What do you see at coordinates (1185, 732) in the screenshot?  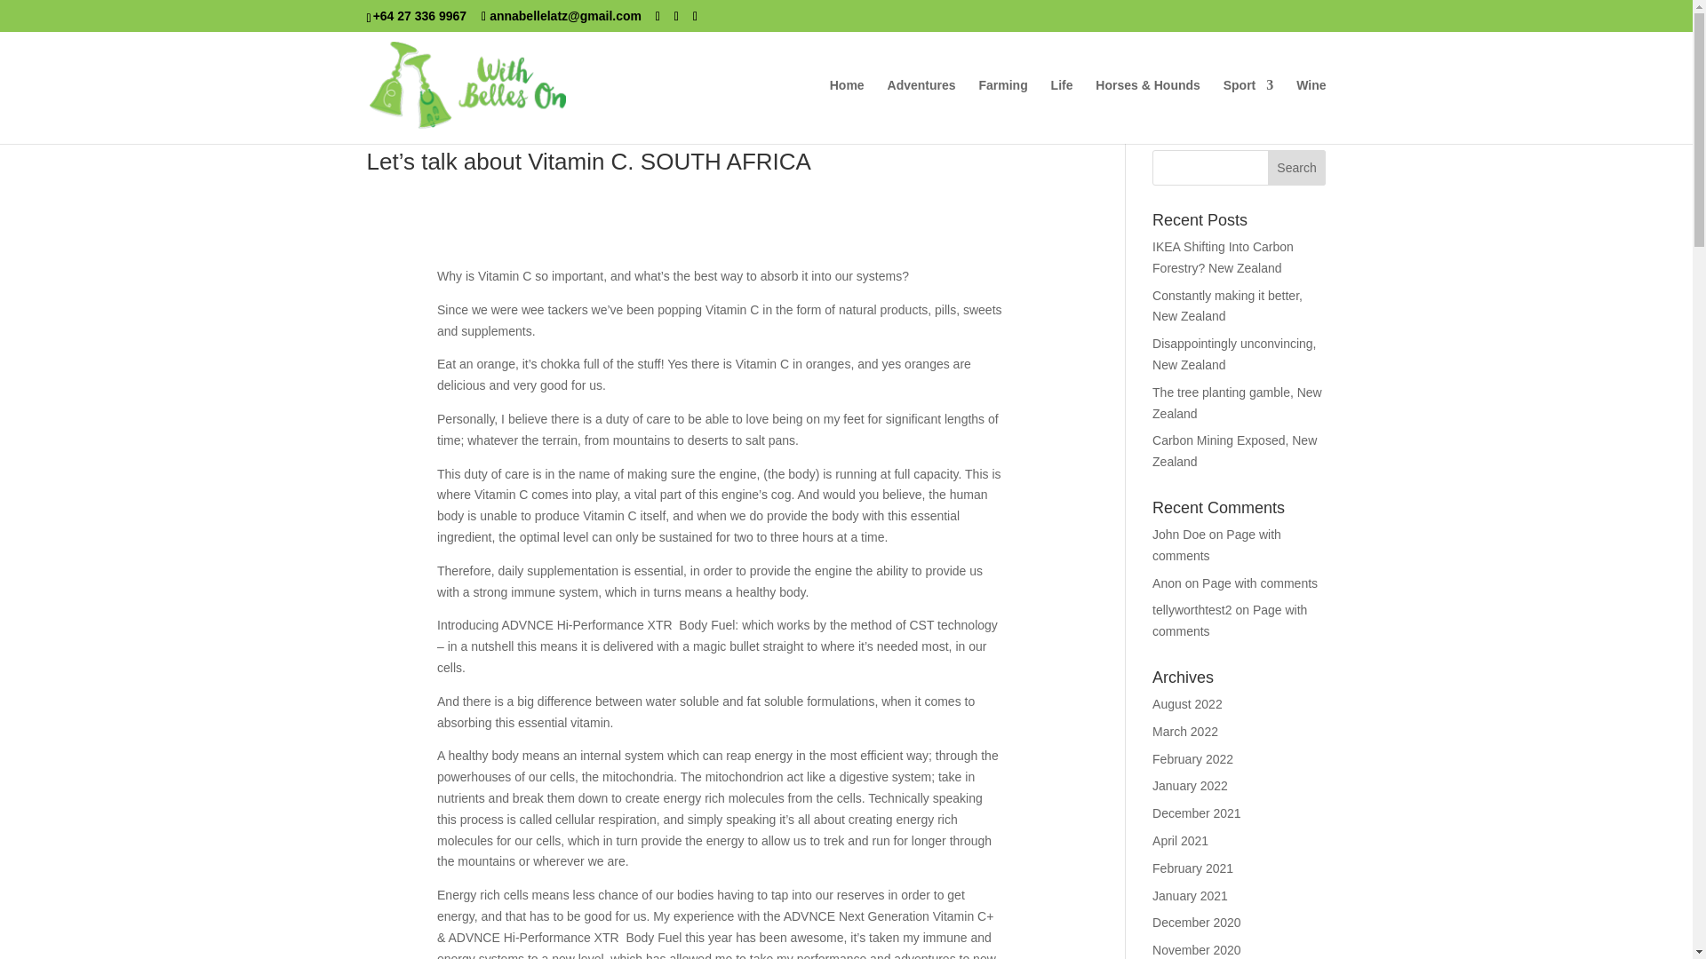 I see `March 2022` at bounding box center [1185, 732].